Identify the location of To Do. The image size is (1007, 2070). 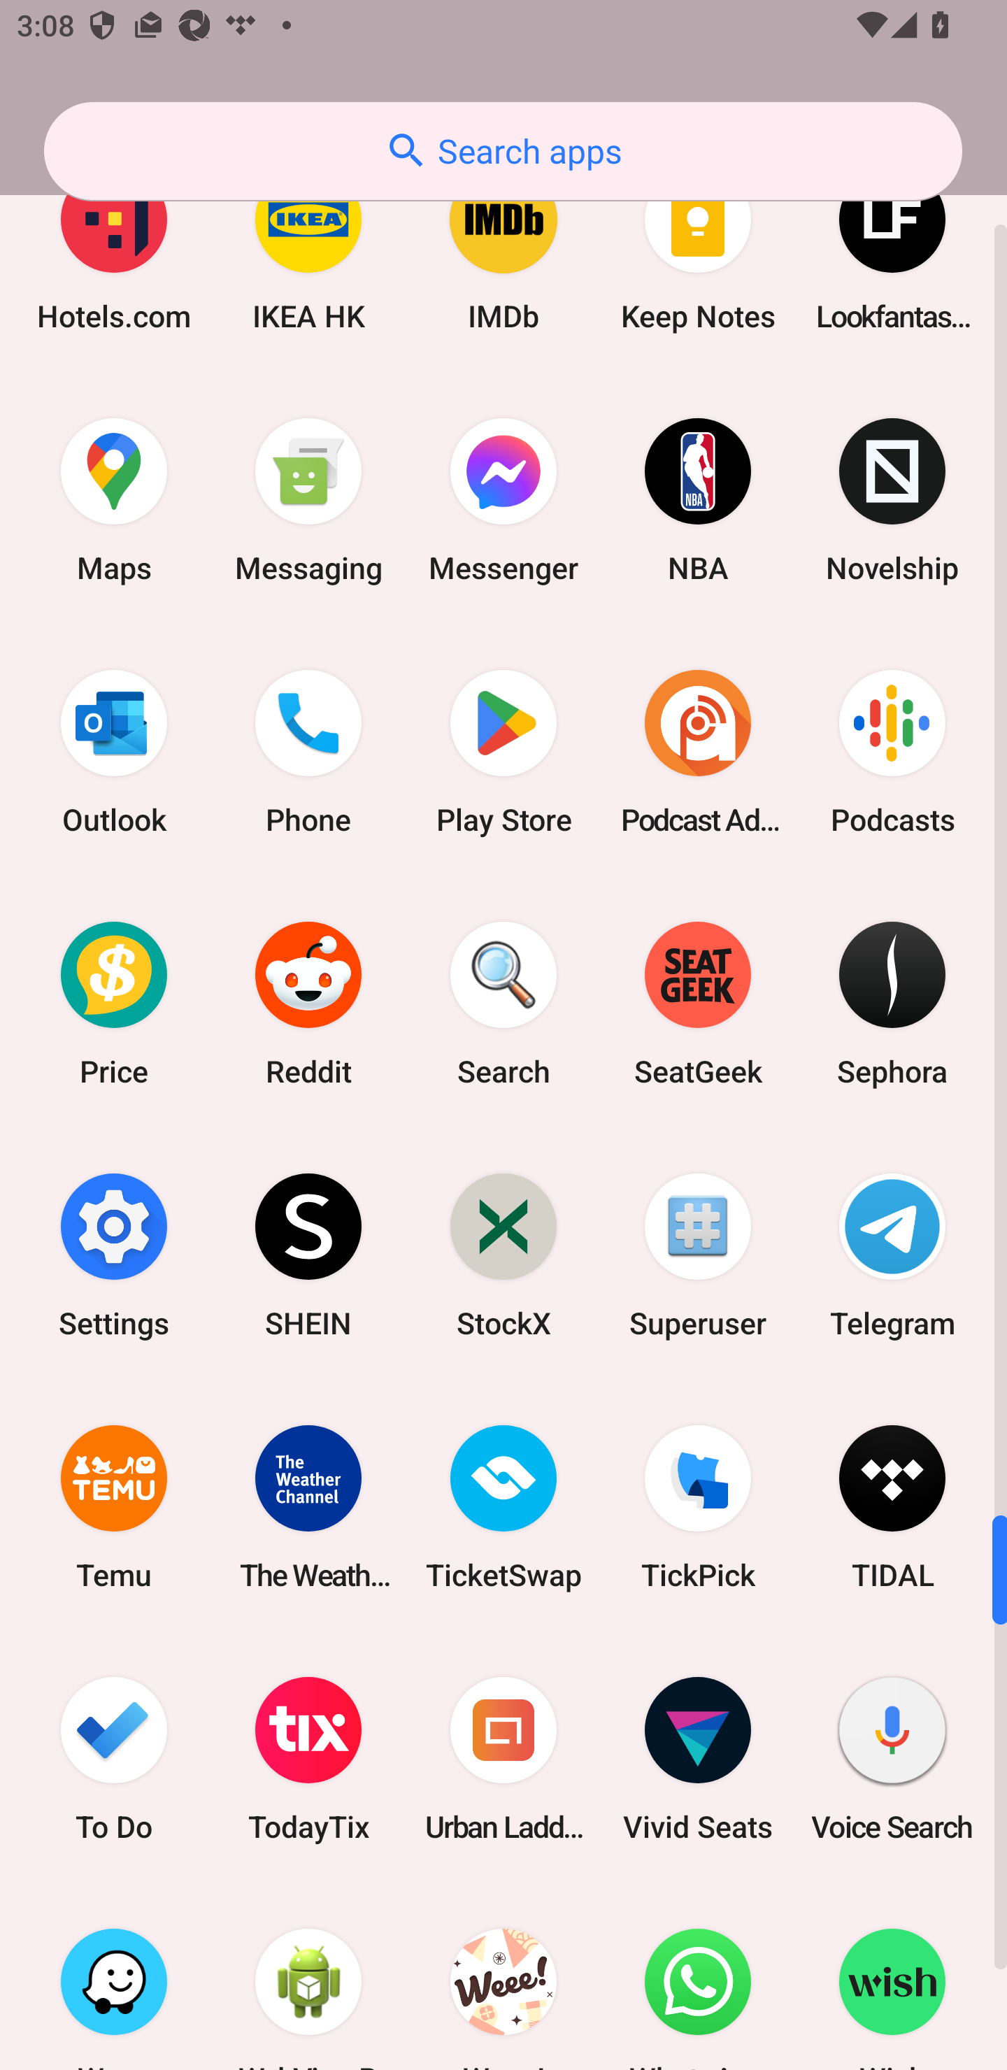
(114, 1758).